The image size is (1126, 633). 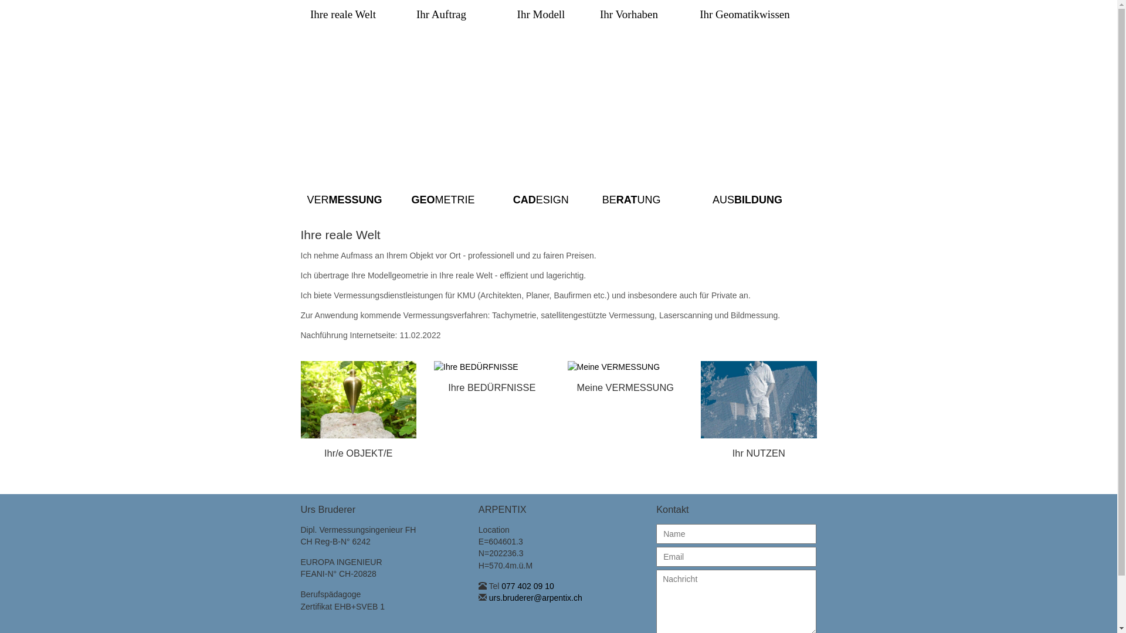 What do you see at coordinates (442, 15) in the screenshot?
I see `Ihr Auftrag` at bounding box center [442, 15].